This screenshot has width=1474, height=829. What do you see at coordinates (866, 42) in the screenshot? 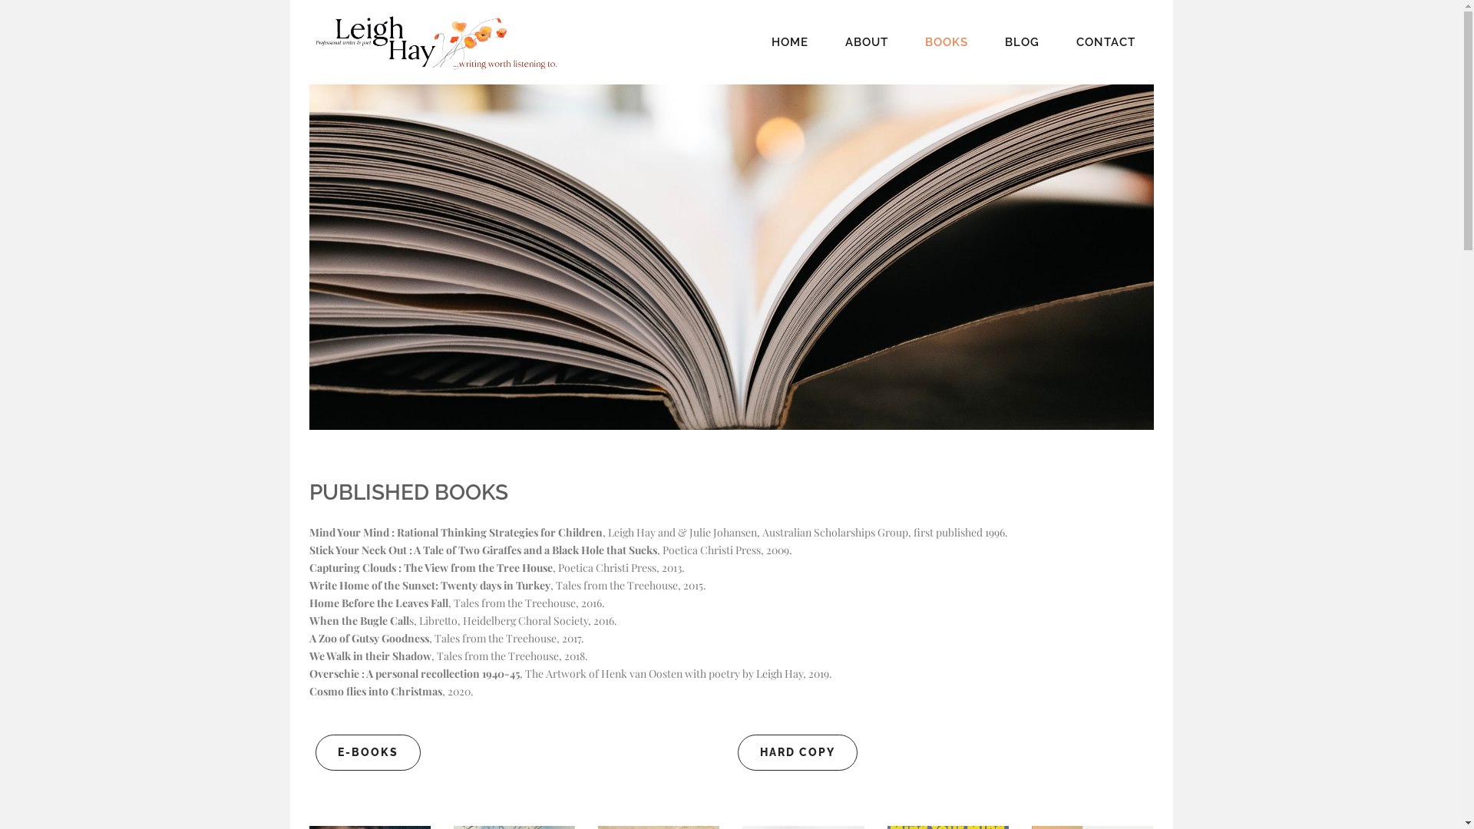
I see `ABOUT` at bounding box center [866, 42].